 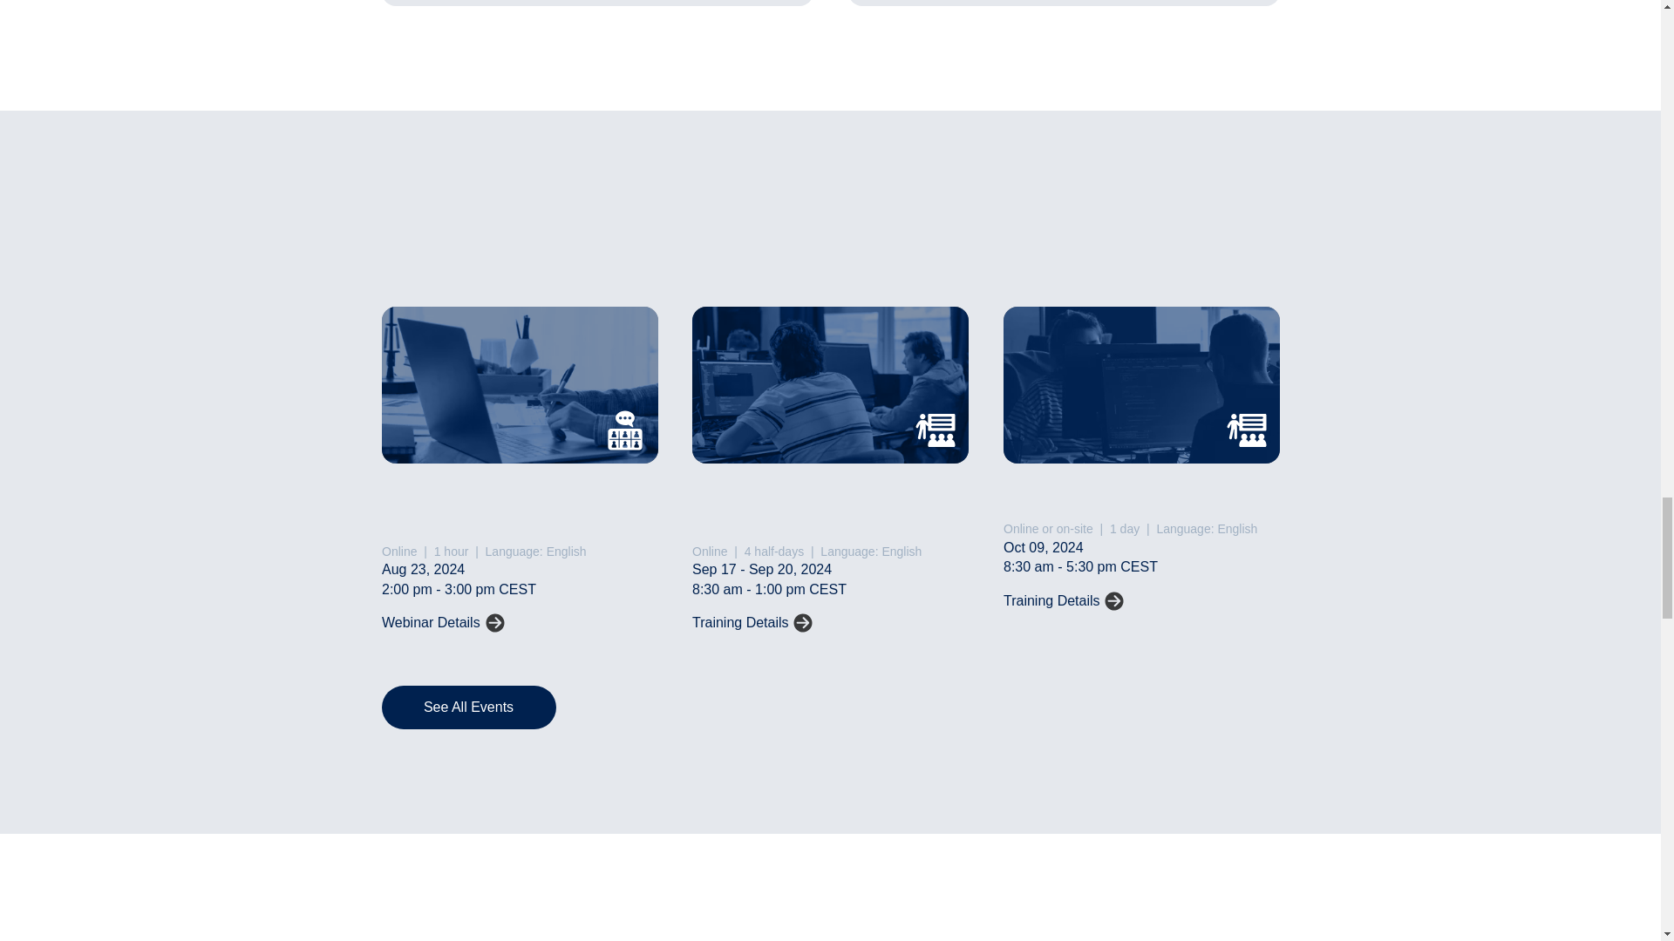 I want to click on Training Details, so click(x=1062, y=601).